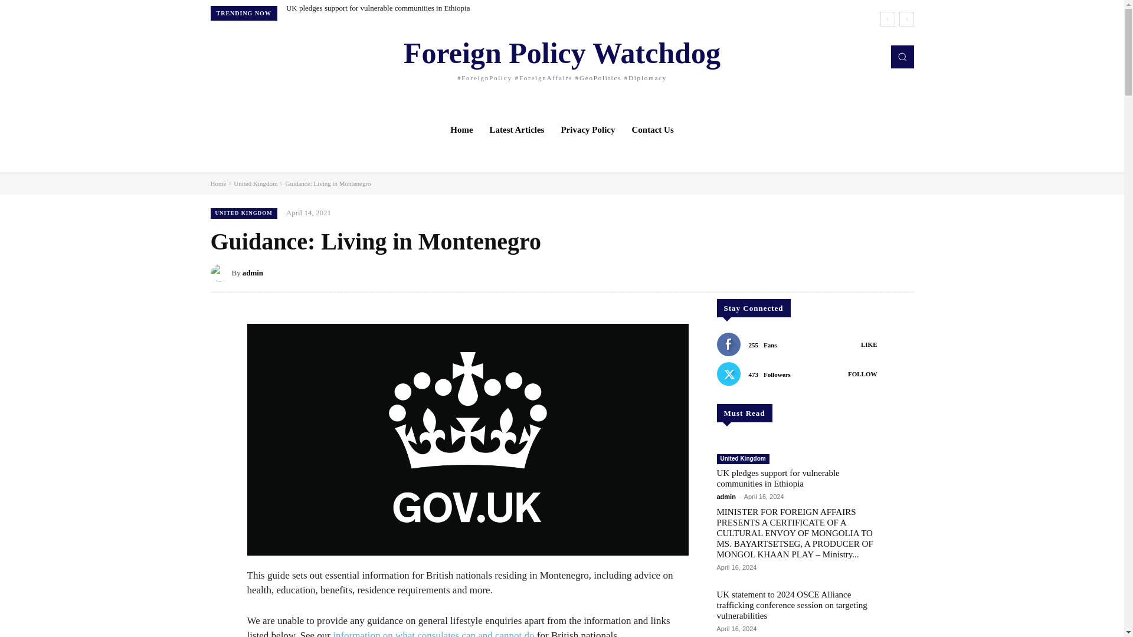 Image resolution: width=1133 pixels, height=637 pixels. I want to click on UNITED KINGDOM, so click(243, 213).